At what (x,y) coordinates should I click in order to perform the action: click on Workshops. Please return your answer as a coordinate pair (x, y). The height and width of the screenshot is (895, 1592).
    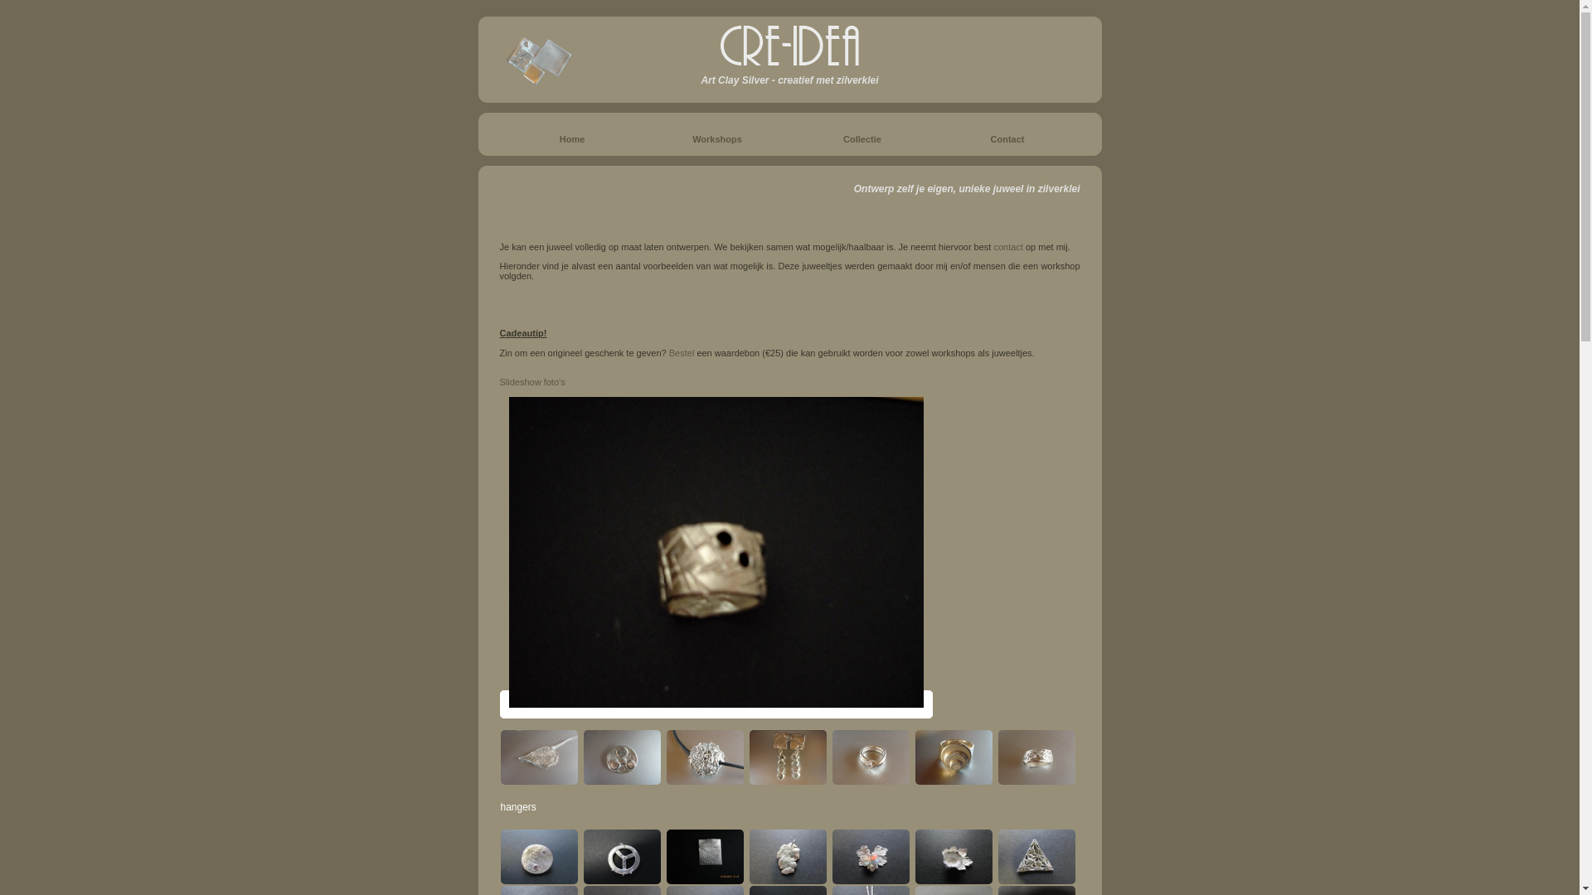
    Looking at the image, I should click on (717, 139).